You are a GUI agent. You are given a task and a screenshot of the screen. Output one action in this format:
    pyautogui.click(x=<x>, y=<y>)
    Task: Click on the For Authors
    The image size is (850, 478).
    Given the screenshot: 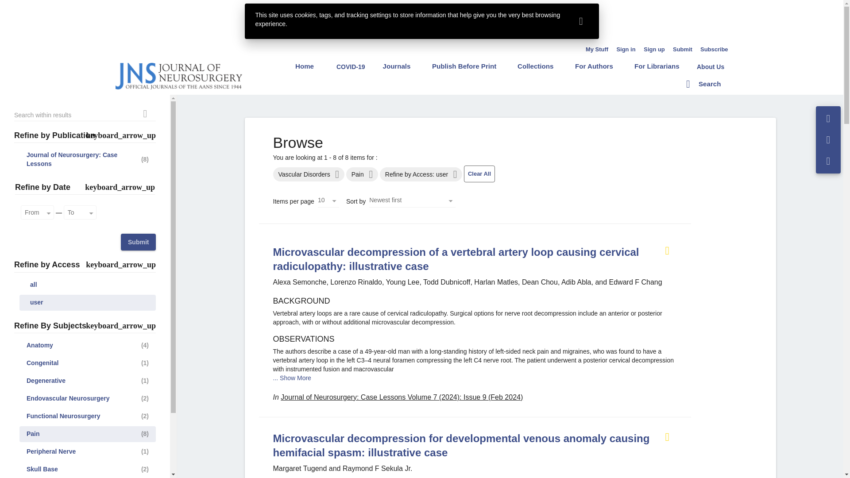 What is the action you would take?
    pyautogui.click(x=594, y=66)
    